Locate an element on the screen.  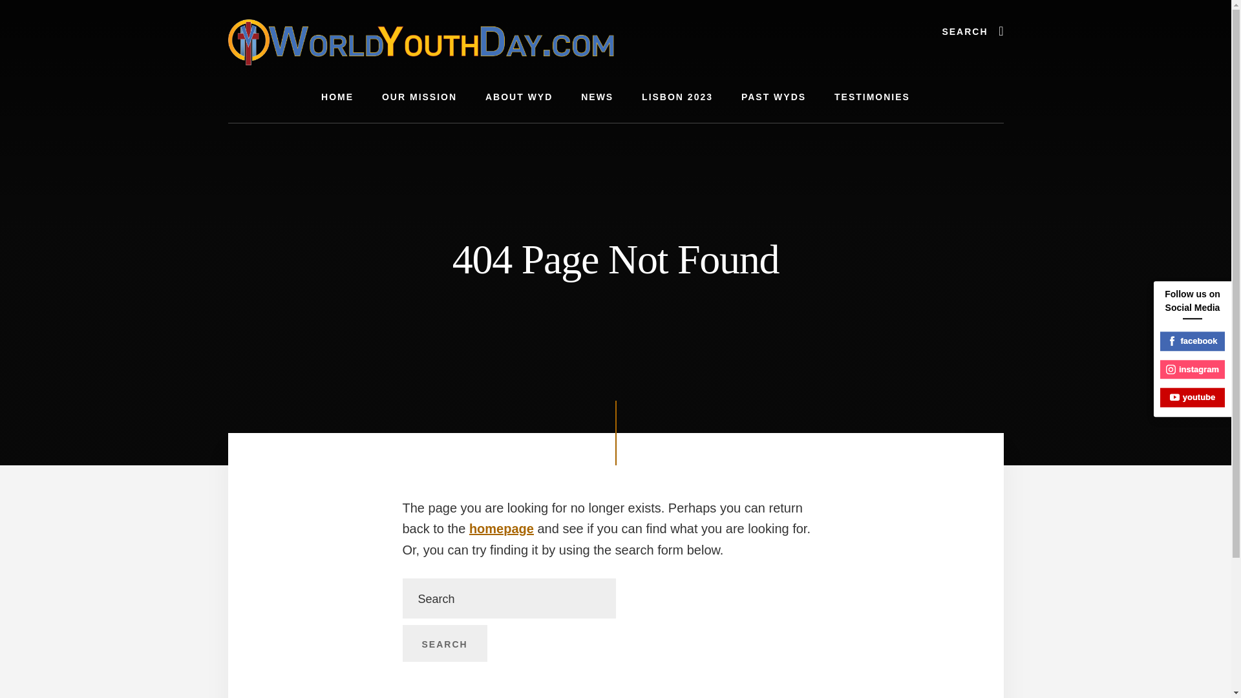
ABOUT WYD is located at coordinates (519, 97).